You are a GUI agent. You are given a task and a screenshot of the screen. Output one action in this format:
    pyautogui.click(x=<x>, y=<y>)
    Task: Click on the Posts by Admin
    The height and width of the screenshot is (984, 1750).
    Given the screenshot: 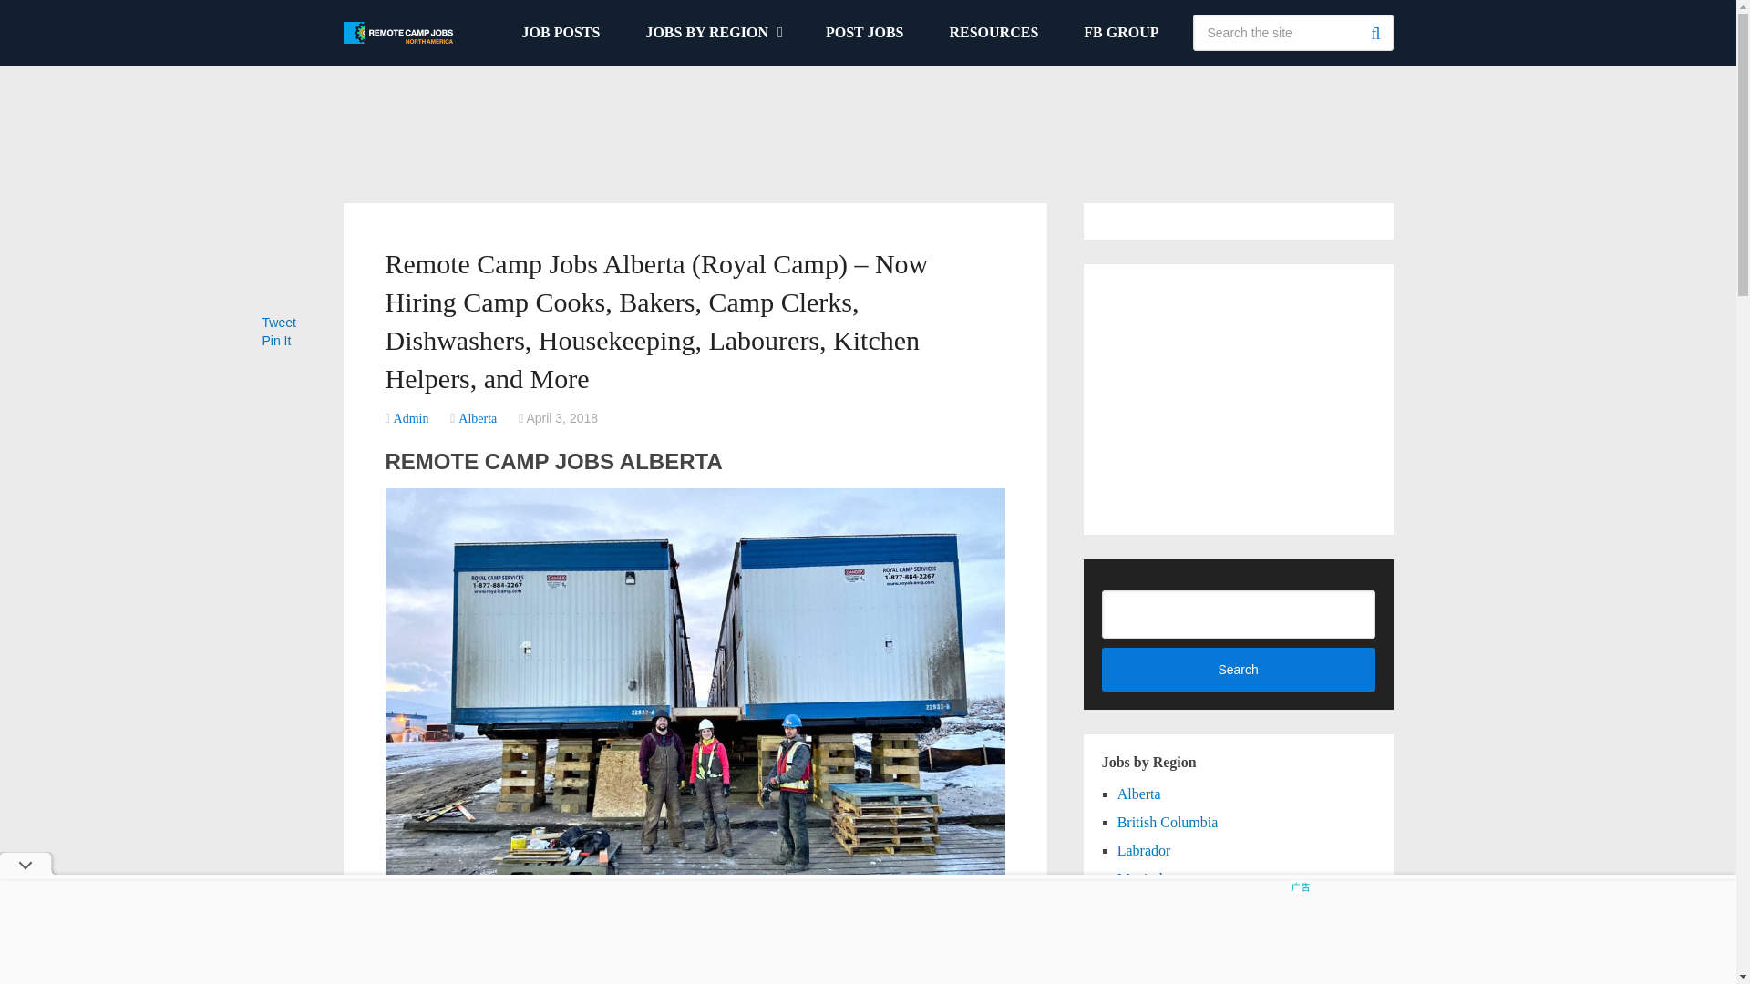 What is the action you would take?
    pyautogui.click(x=411, y=418)
    